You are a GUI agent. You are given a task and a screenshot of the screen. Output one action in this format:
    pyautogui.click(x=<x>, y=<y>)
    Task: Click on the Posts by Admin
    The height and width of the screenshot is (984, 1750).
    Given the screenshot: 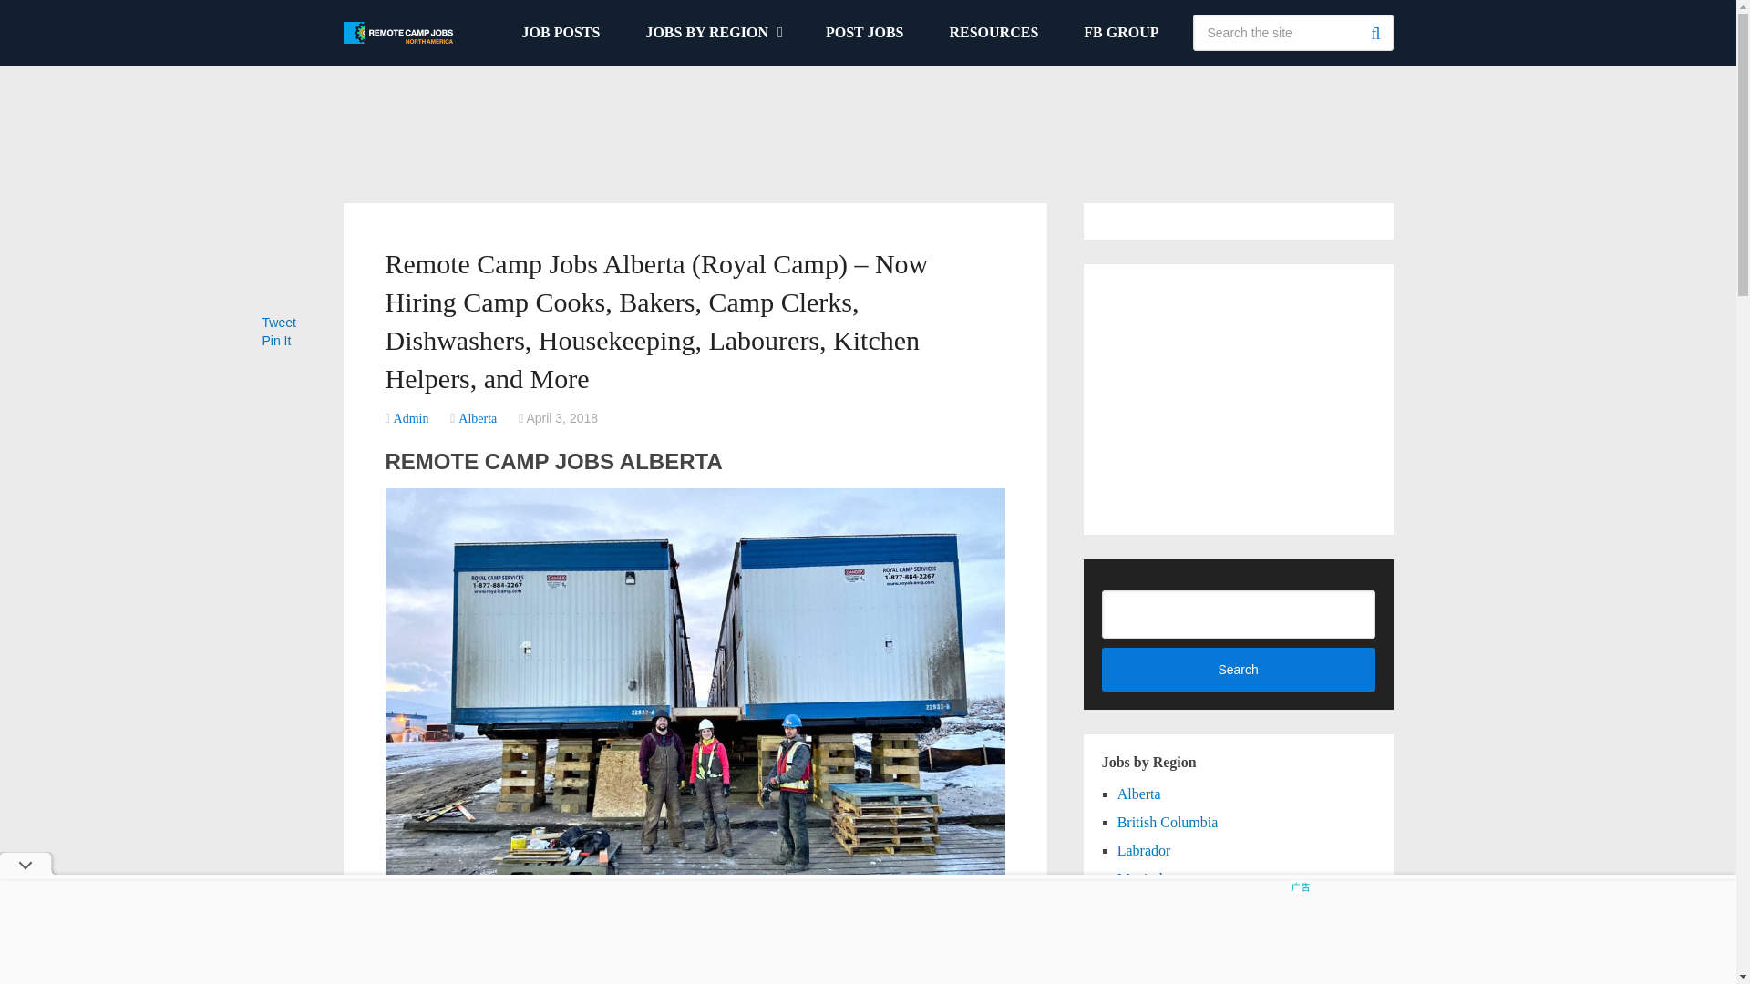 What is the action you would take?
    pyautogui.click(x=411, y=418)
    